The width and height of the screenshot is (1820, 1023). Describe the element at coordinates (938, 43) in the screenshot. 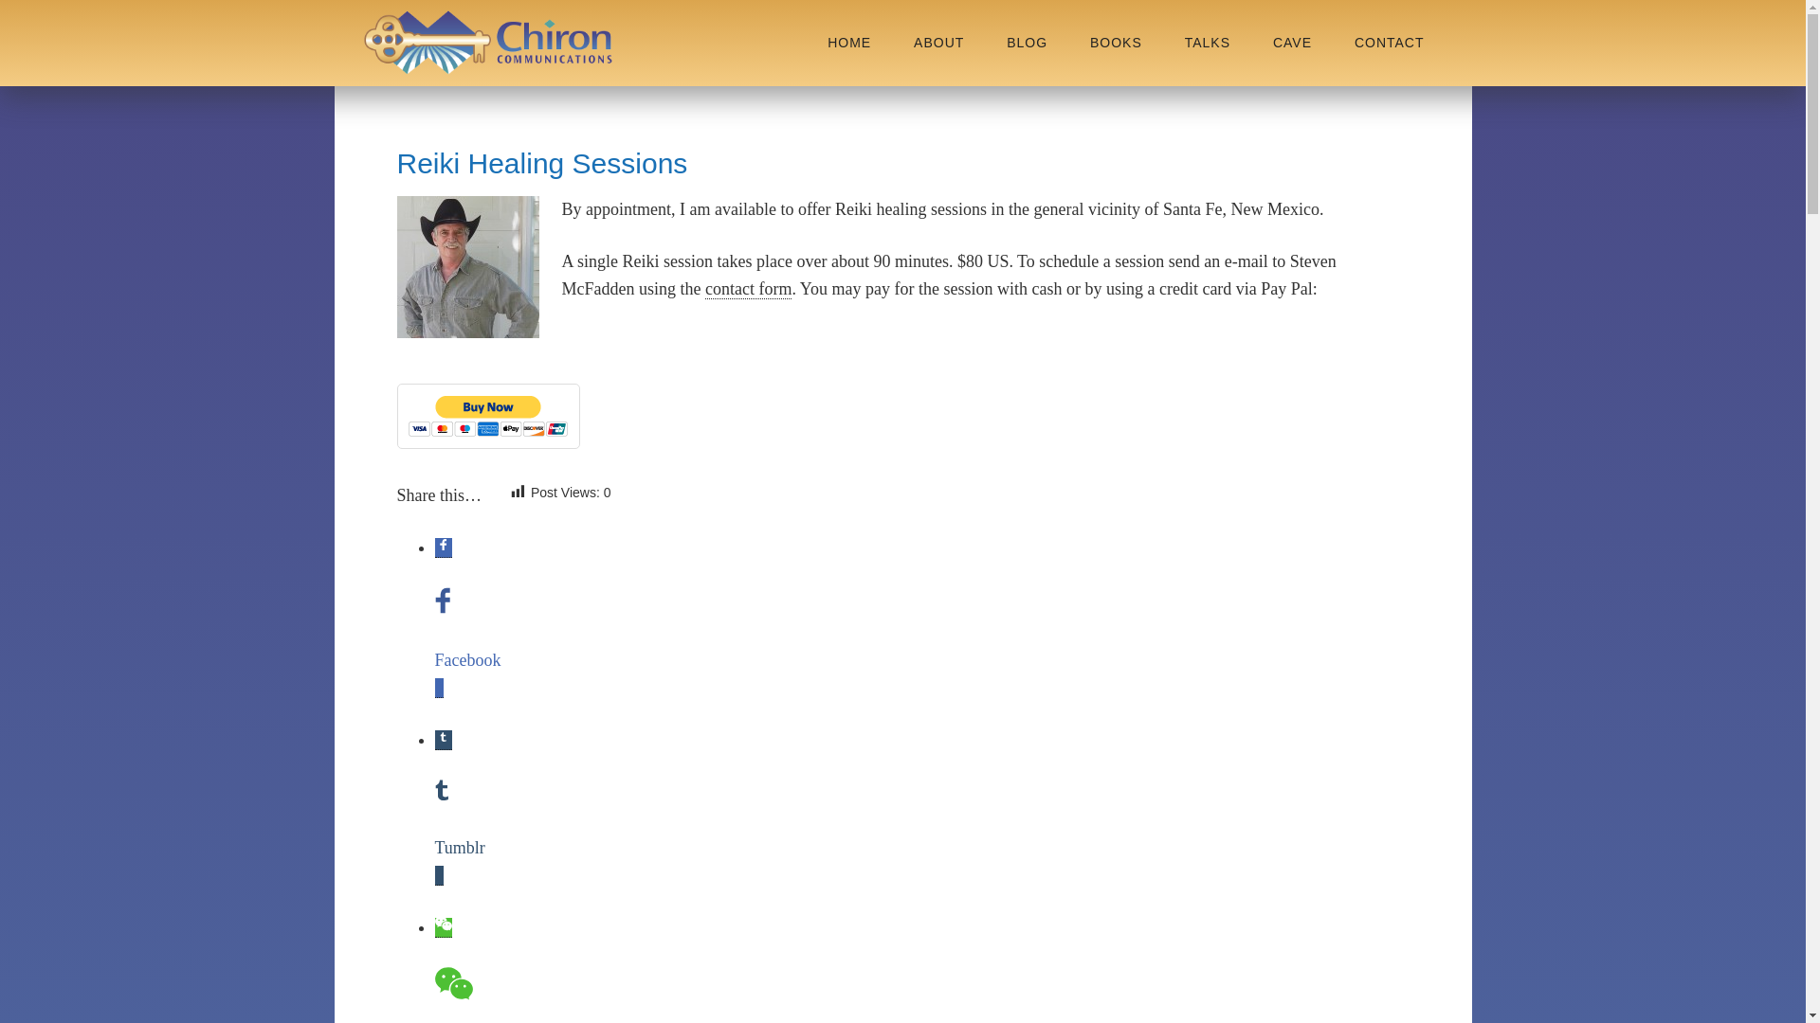

I see `ABOUT` at that location.